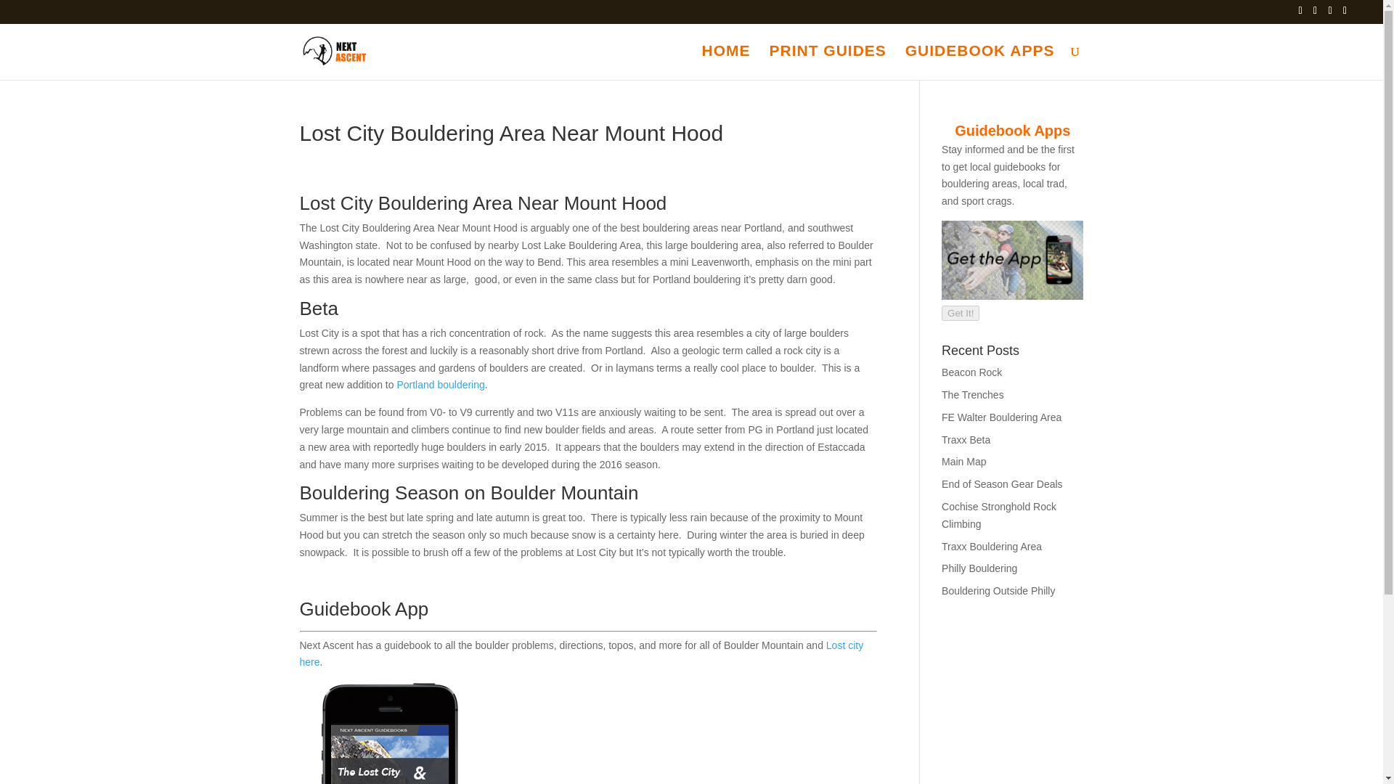 This screenshot has height=784, width=1394. What do you see at coordinates (999, 515) in the screenshot?
I see `Cochise Stronghold Rock Climbing` at bounding box center [999, 515].